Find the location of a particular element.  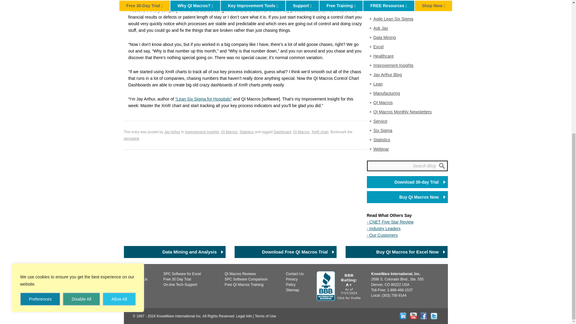

Allow All is located at coordinates (119, 74).